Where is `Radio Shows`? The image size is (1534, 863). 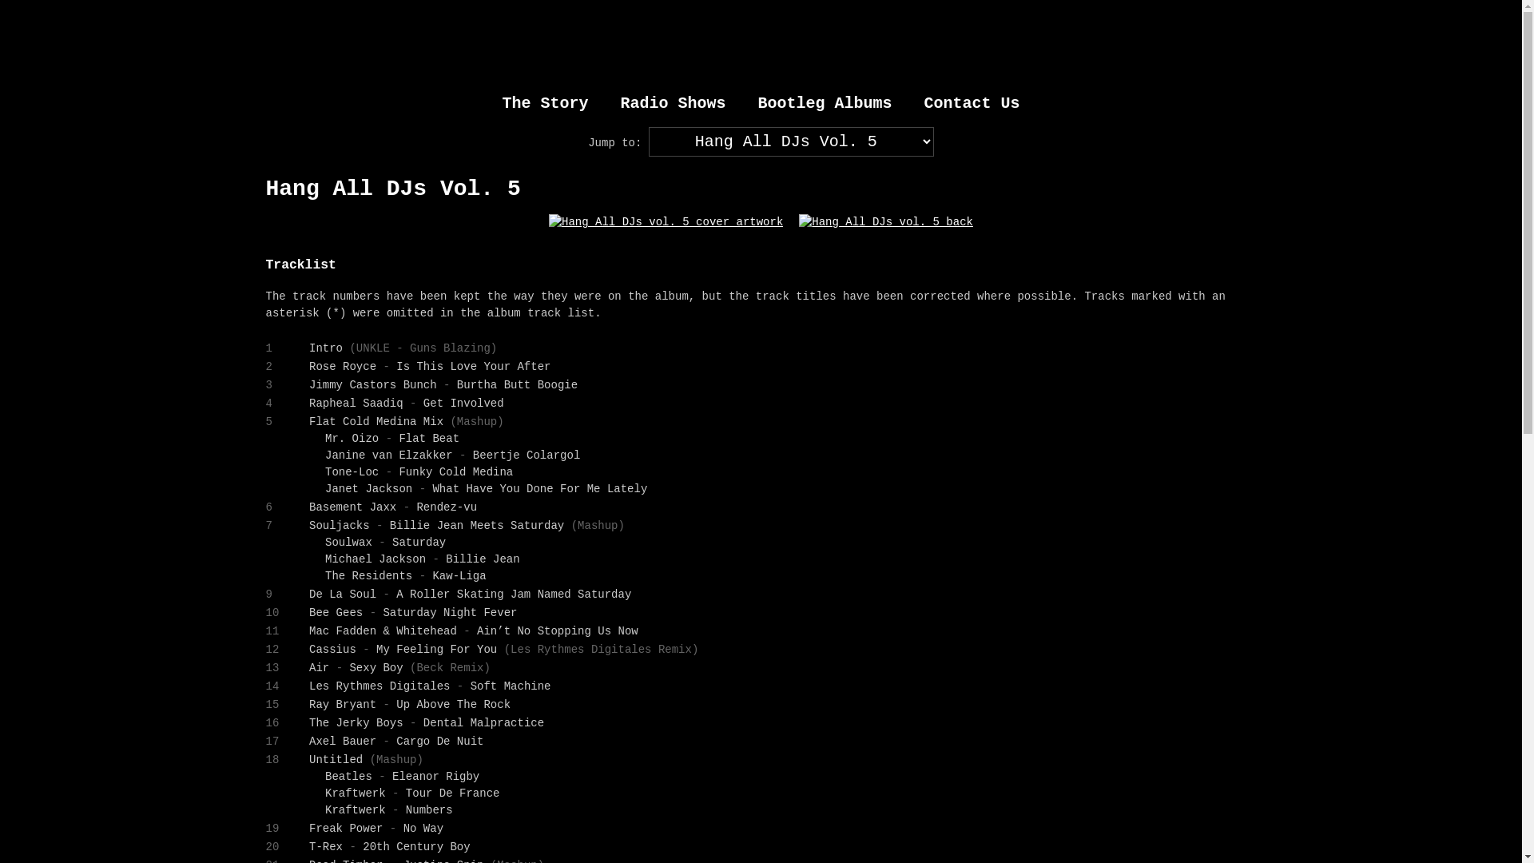 Radio Shows is located at coordinates (673, 104).